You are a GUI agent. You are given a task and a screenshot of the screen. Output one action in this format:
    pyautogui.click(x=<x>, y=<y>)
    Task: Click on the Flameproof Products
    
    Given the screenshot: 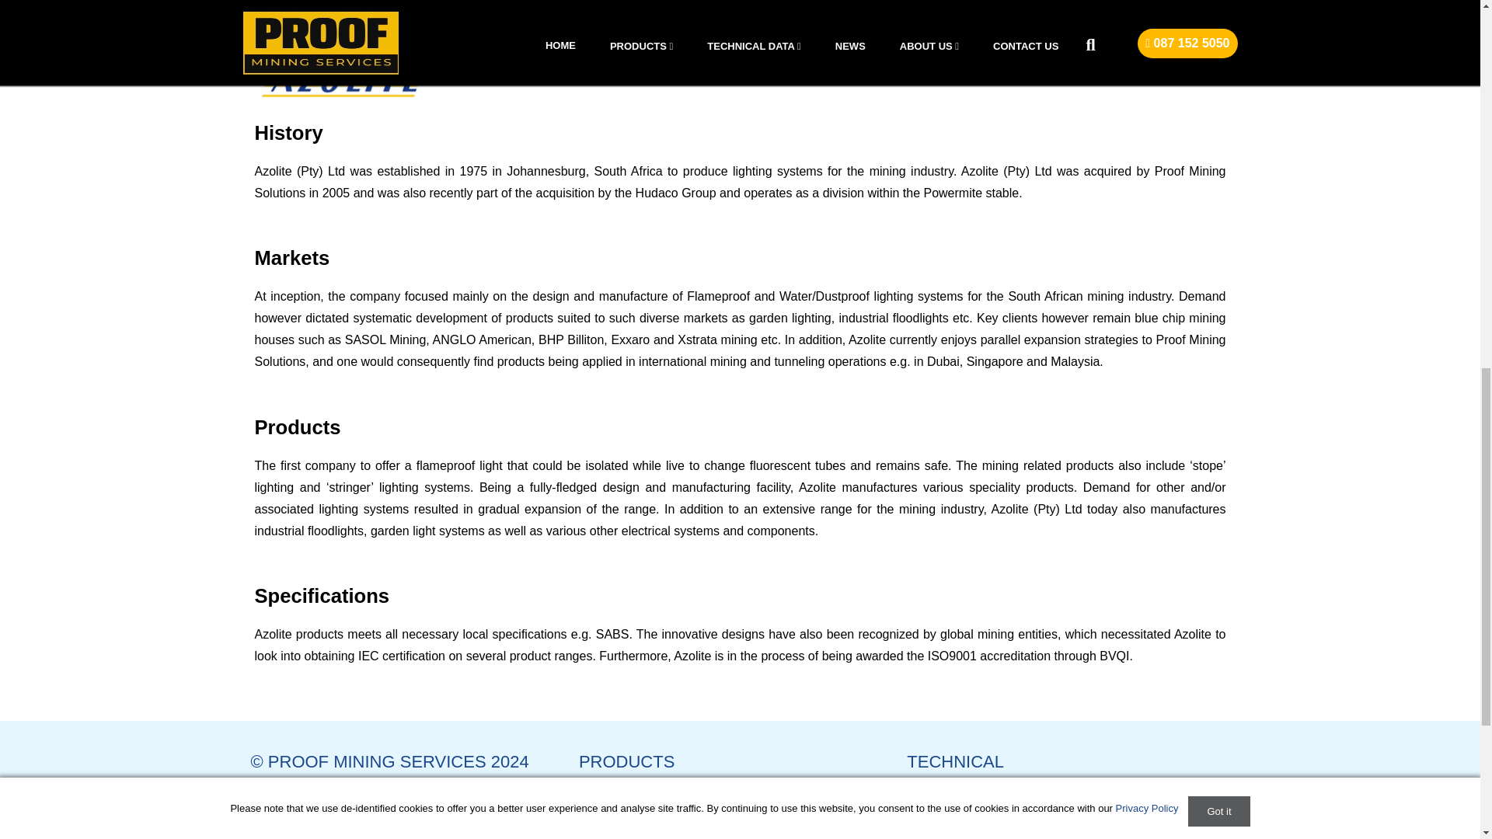 What is the action you would take?
    pyautogui.click(x=636, y=809)
    